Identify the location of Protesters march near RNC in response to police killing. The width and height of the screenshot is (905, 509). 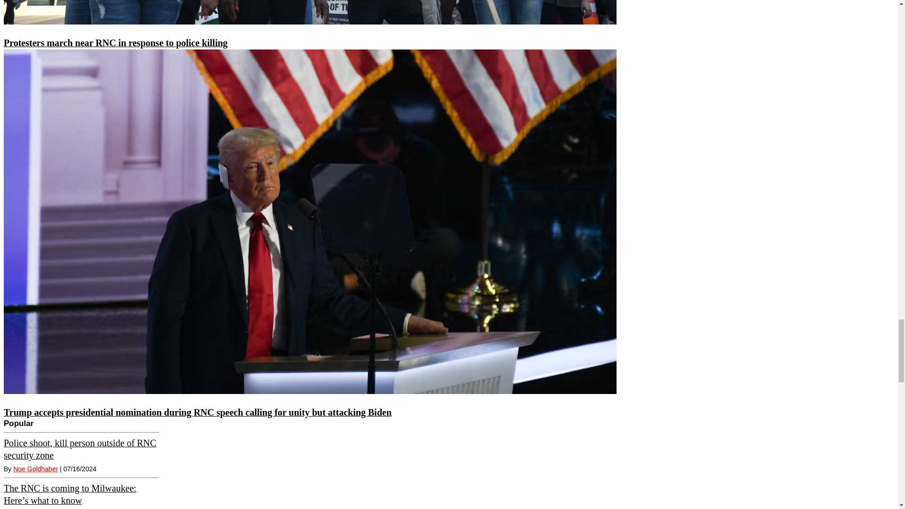
(310, 12).